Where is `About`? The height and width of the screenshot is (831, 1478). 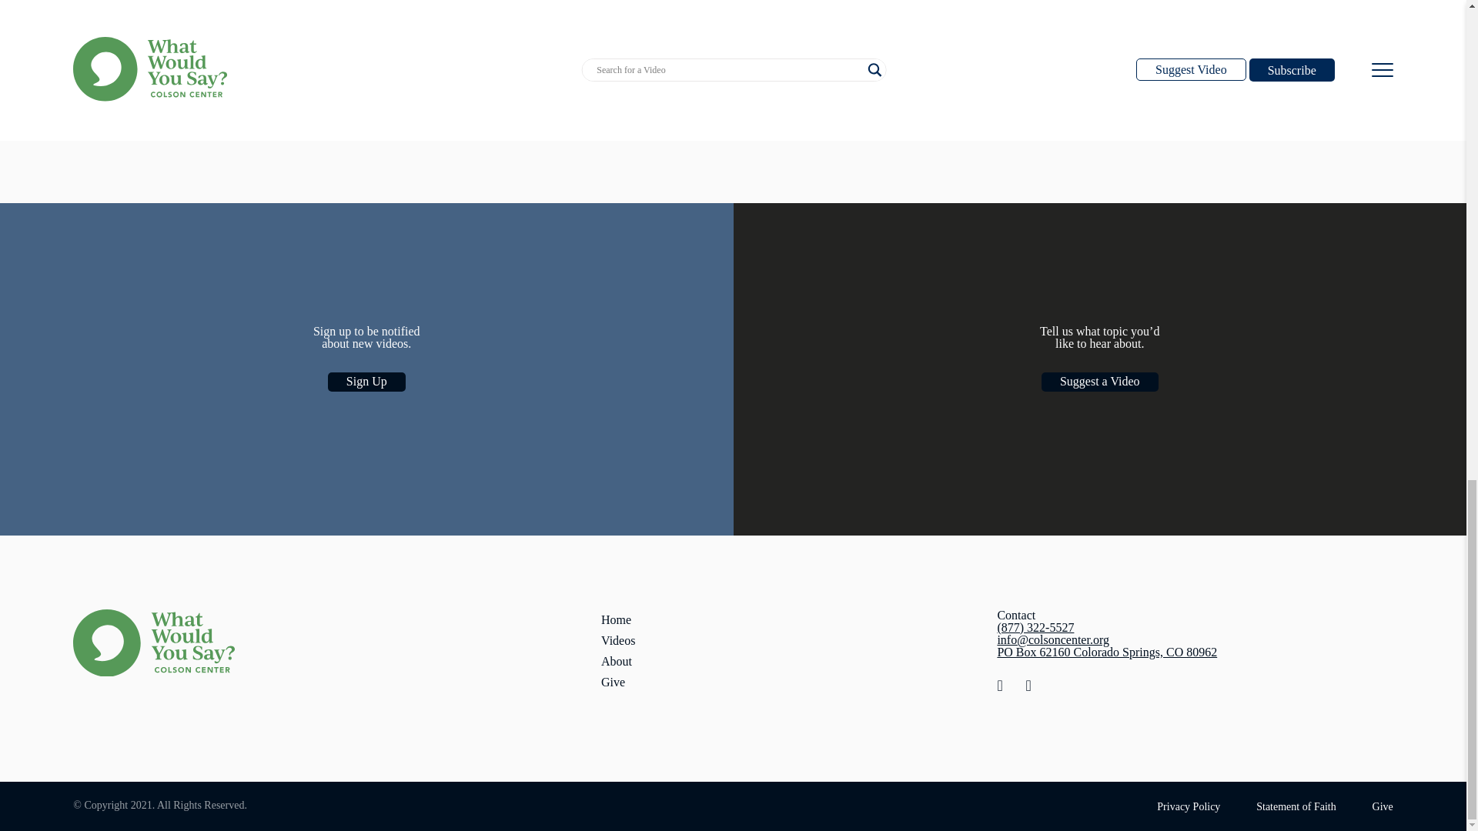
About is located at coordinates (617, 662).